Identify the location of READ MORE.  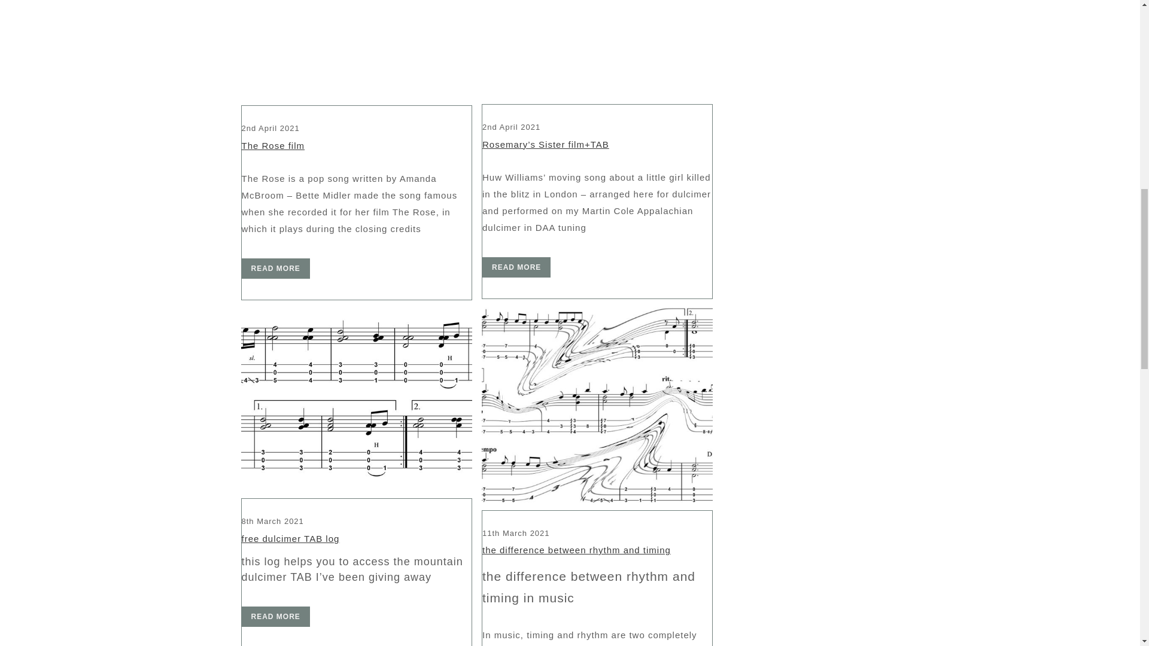
(275, 616).